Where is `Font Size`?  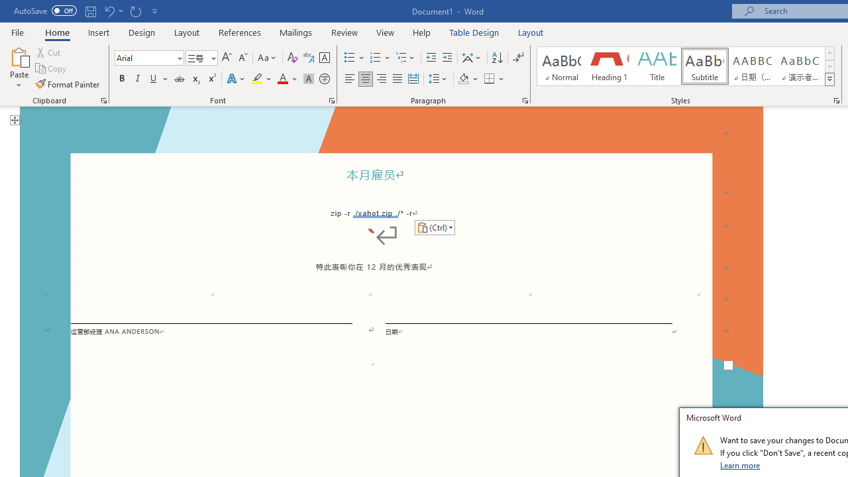
Font Size is located at coordinates (197, 58).